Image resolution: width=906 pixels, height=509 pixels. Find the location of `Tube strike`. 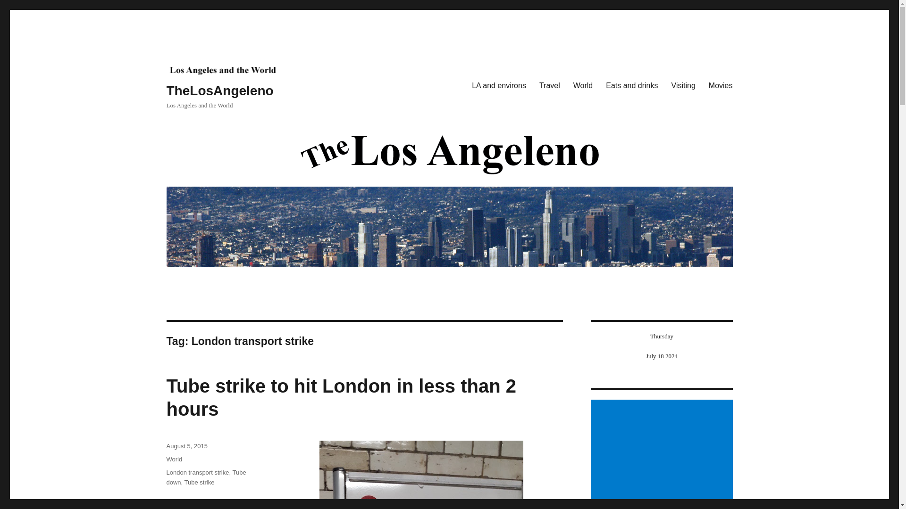

Tube strike is located at coordinates (200, 483).